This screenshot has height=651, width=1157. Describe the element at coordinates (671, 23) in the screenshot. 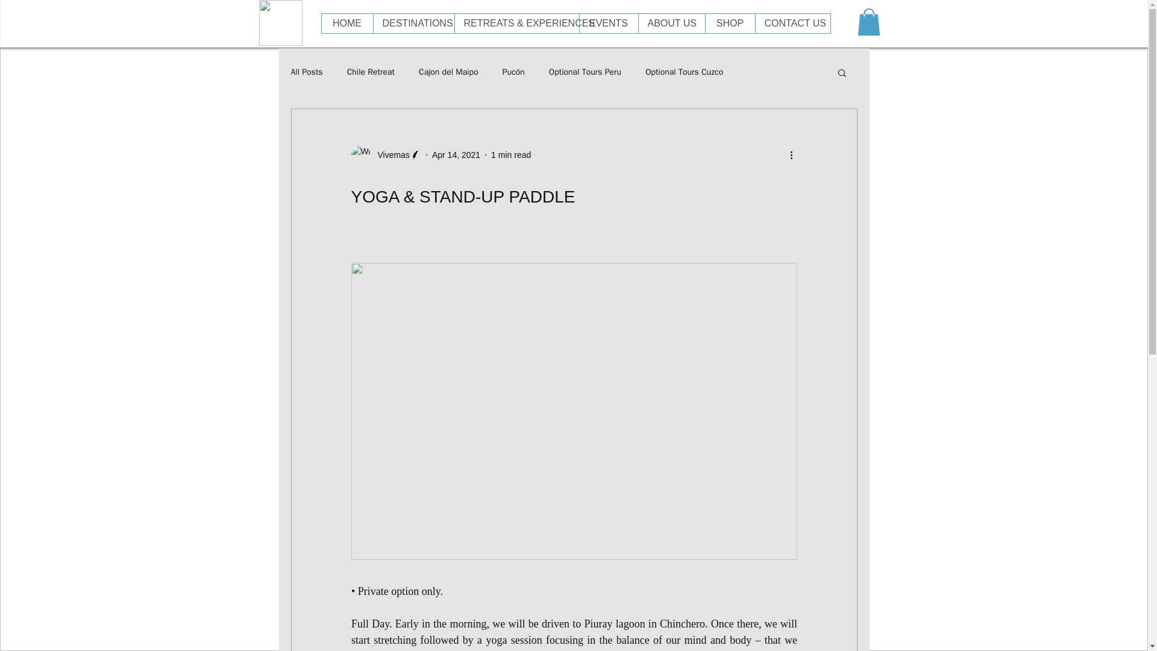

I see `ABOUT US` at that location.